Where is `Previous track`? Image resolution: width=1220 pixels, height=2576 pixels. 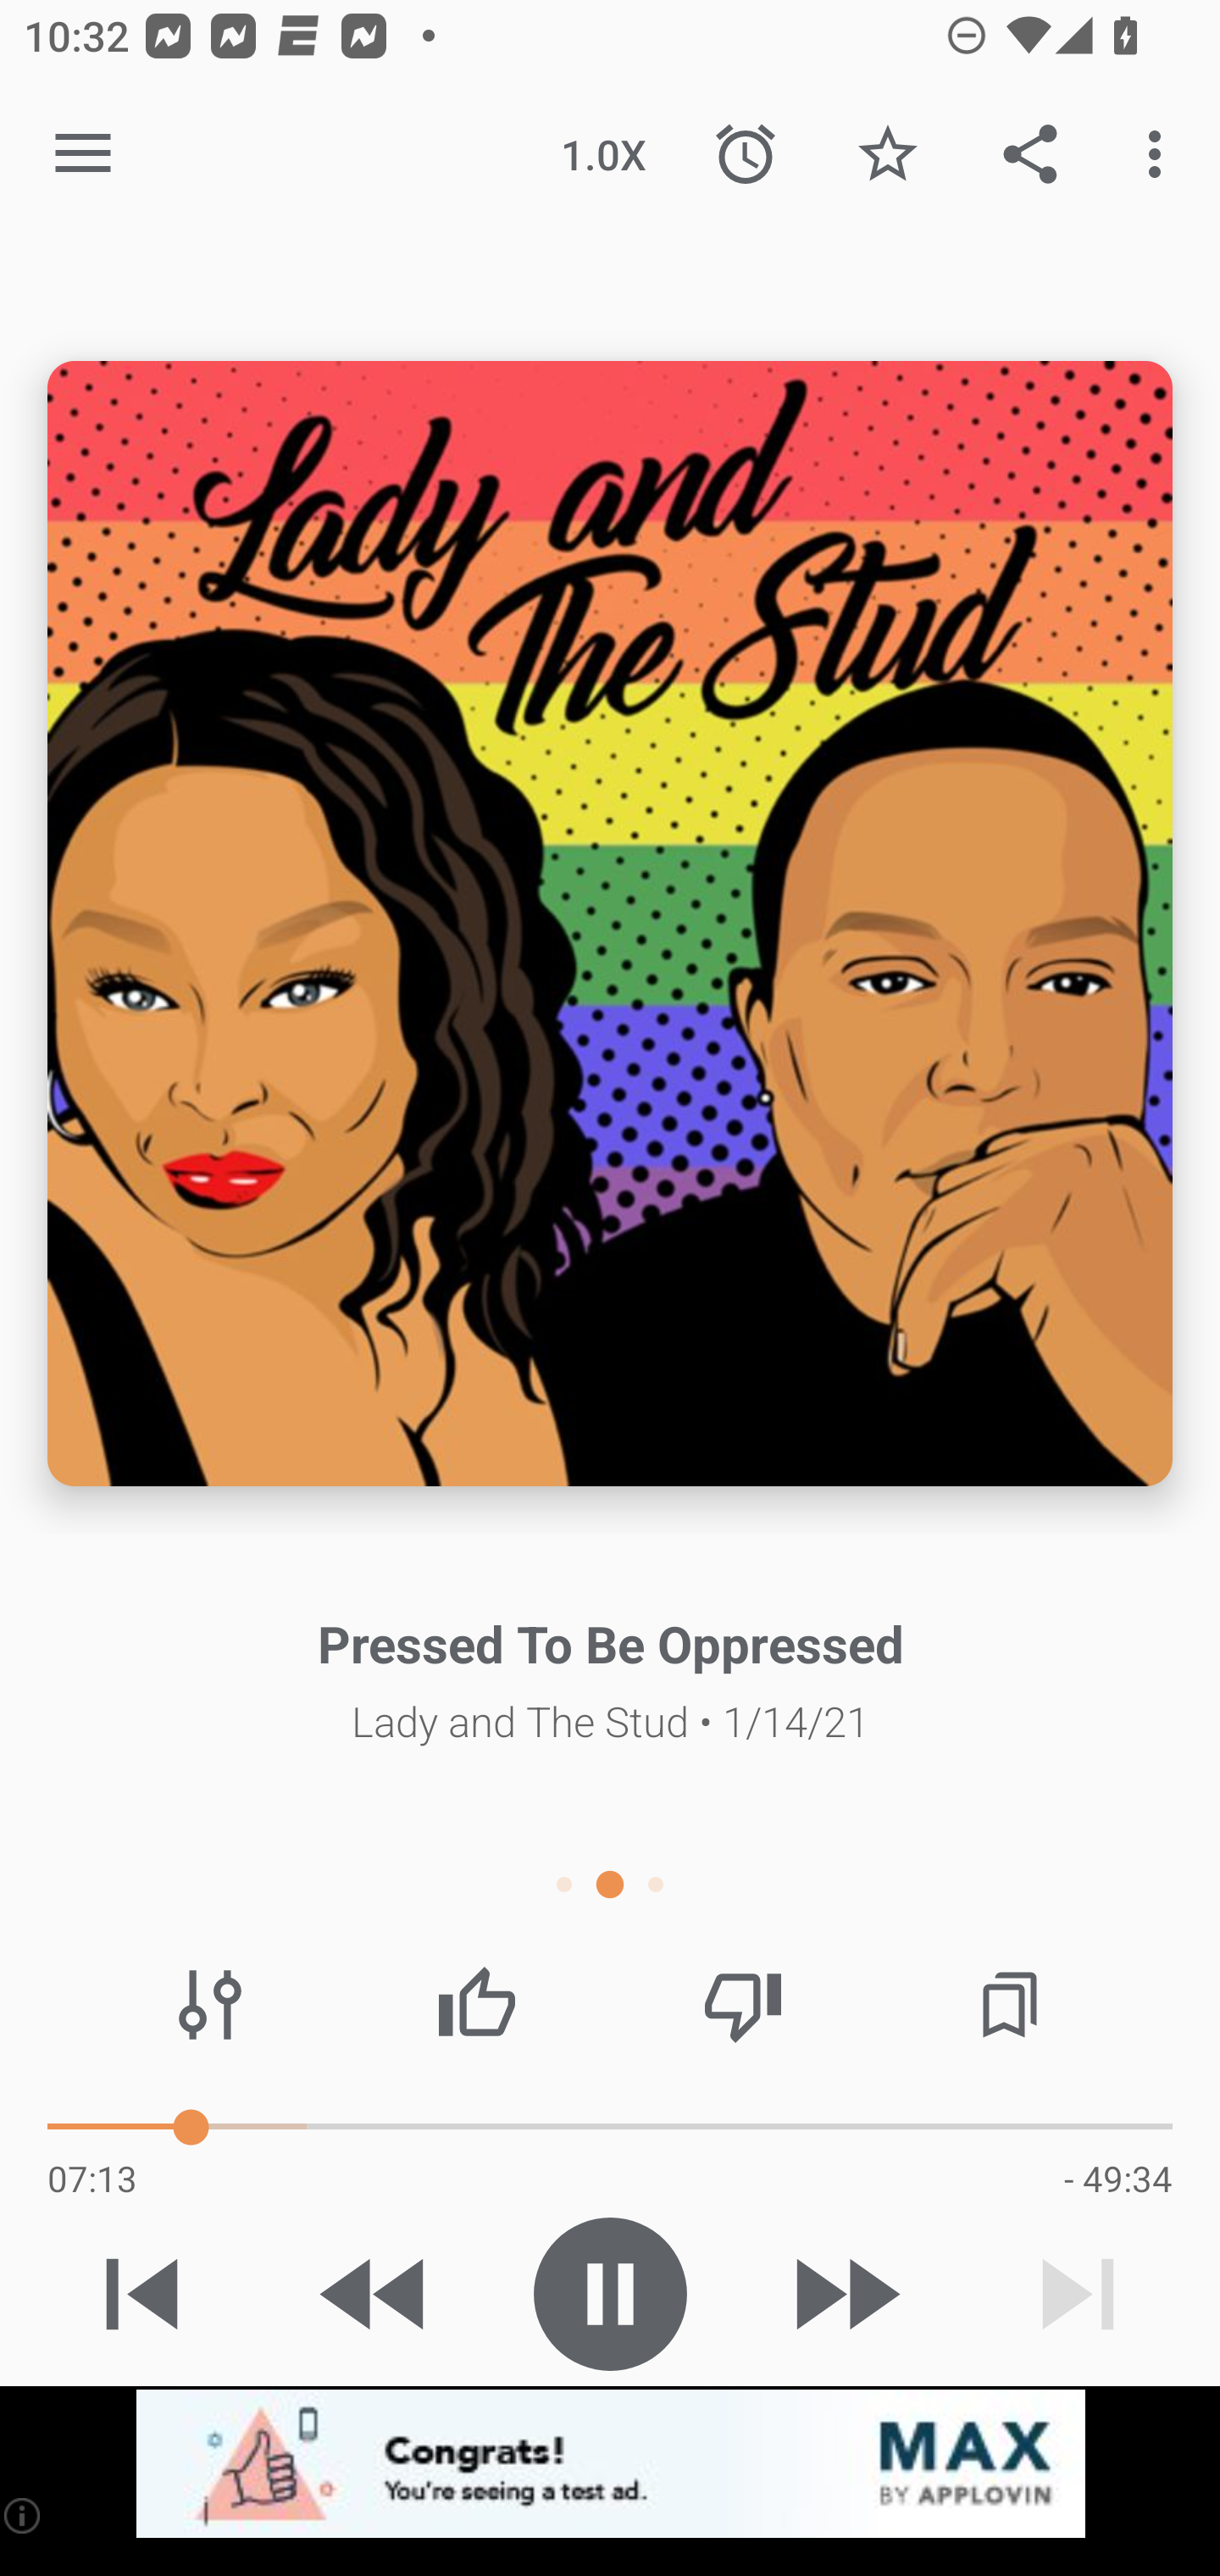 Previous track is located at coordinates (142, 2294).